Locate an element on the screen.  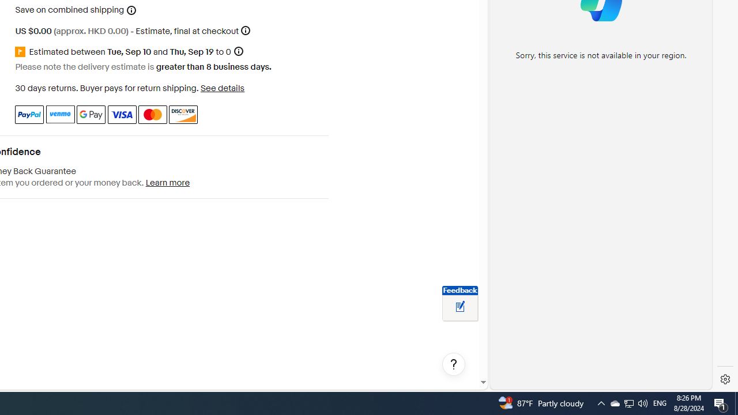
Venmo is located at coordinates (60, 114).